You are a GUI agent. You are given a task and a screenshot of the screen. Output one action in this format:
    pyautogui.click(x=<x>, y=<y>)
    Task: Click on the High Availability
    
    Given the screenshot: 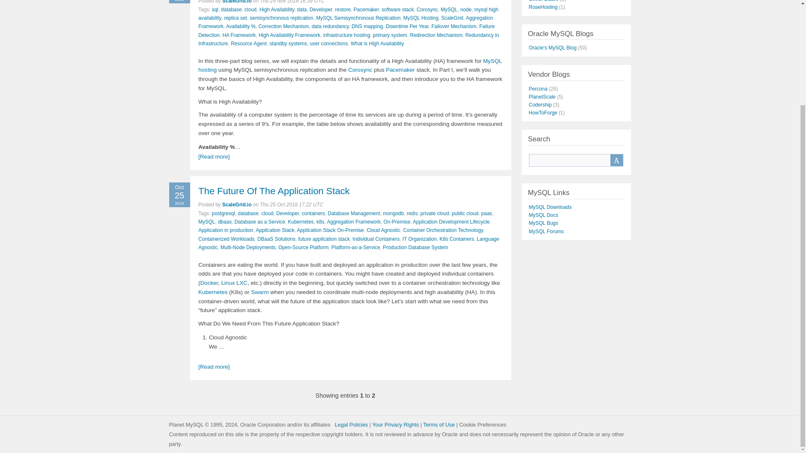 What is the action you would take?
    pyautogui.click(x=277, y=10)
    